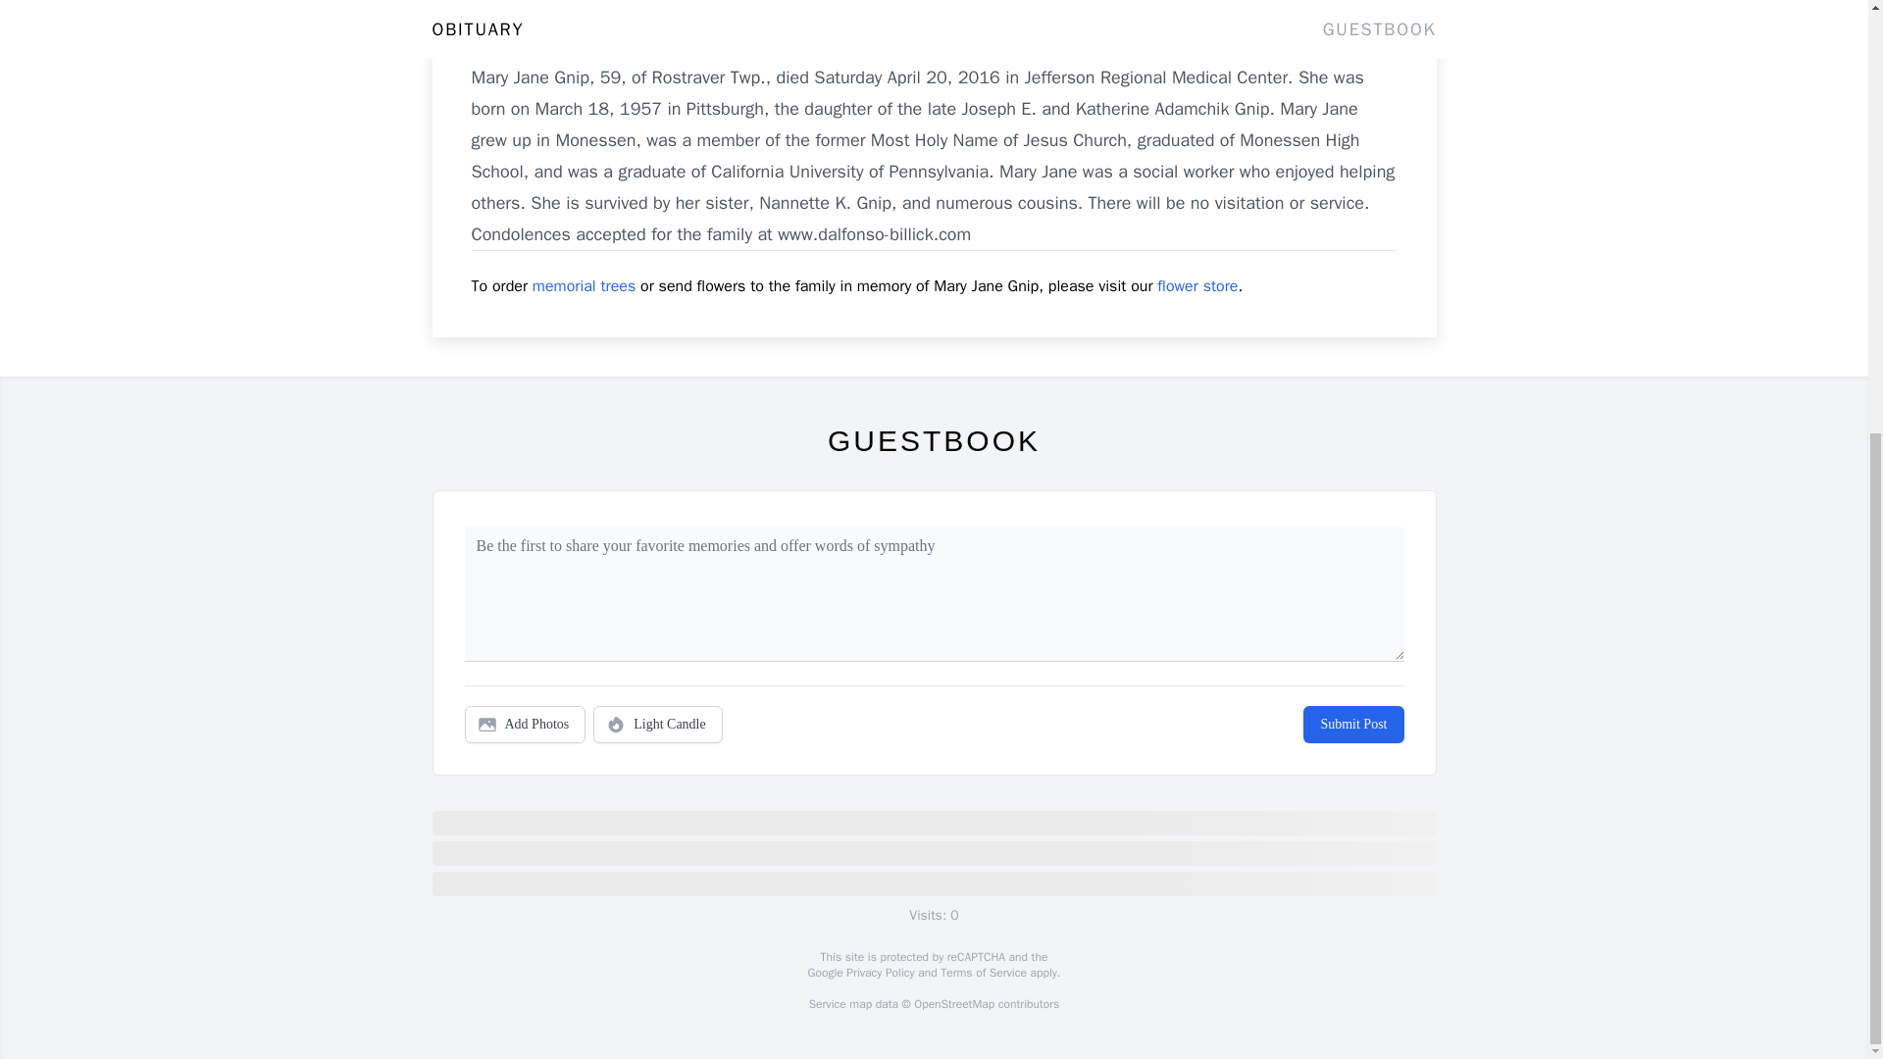 The width and height of the screenshot is (1883, 1059). I want to click on Privacy Policy, so click(879, 973).